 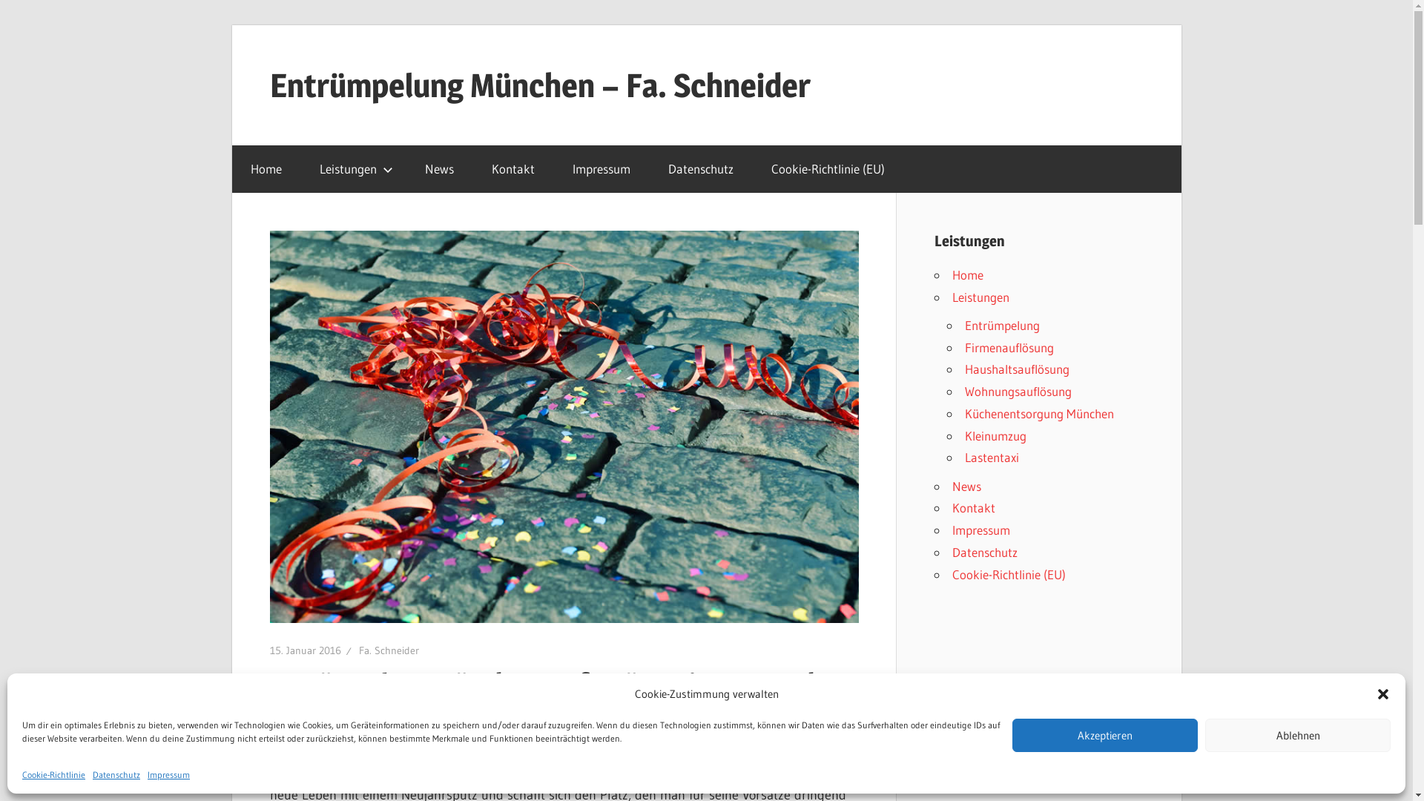 I want to click on News, so click(x=440, y=169).